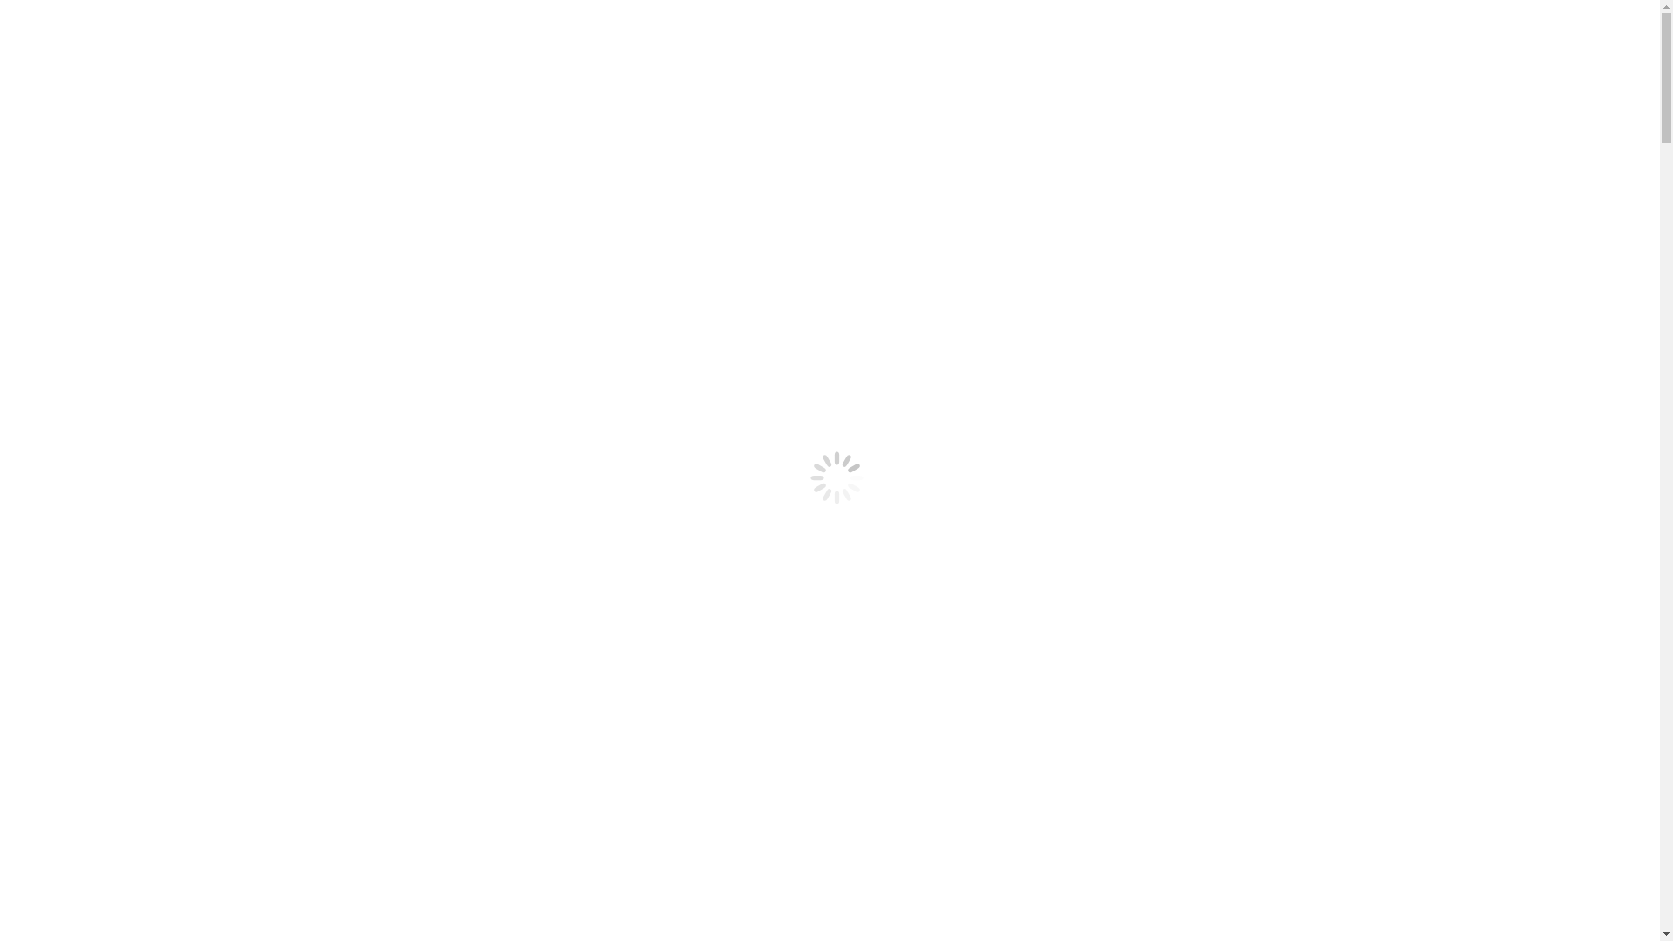 The width and height of the screenshot is (1673, 941). Describe the element at coordinates (61, 694) in the screenshot. I see `Events` at that location.